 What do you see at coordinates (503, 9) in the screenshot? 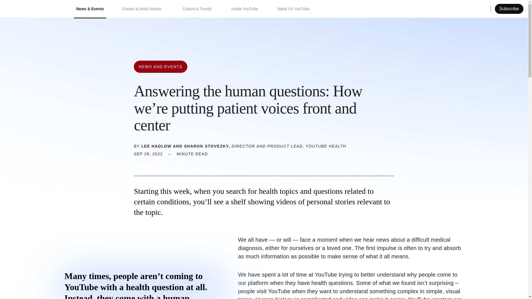
I see `Copy link` at bounding box center [503, 9].